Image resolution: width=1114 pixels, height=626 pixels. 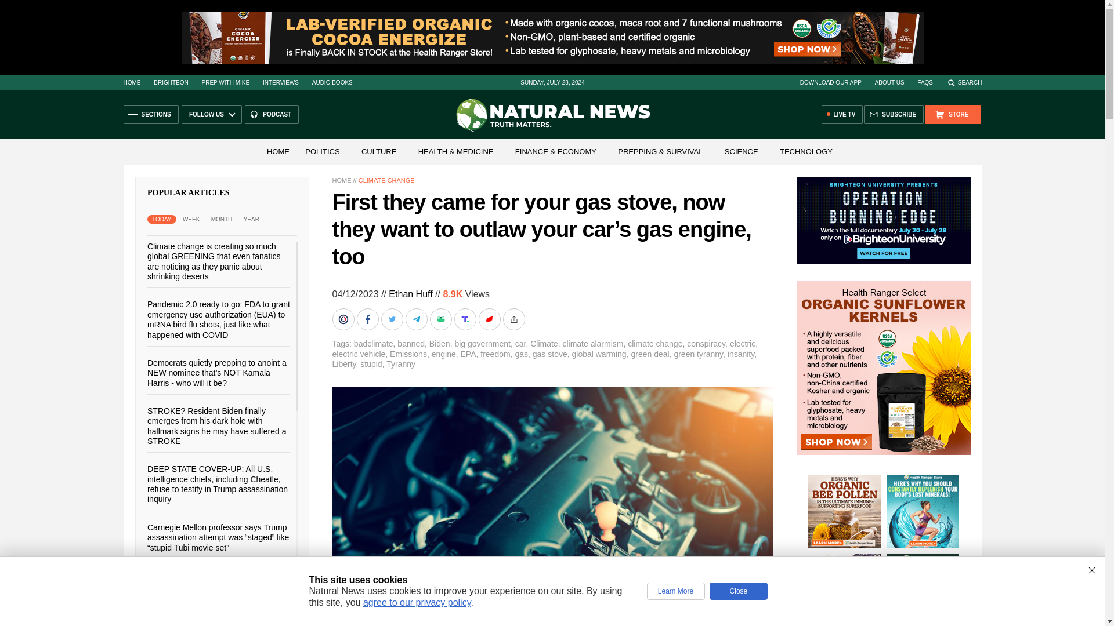 What do you see at coordinates (272, 115) in the screenshot?
I see `PODCAST` at bounding box center [272, 115].